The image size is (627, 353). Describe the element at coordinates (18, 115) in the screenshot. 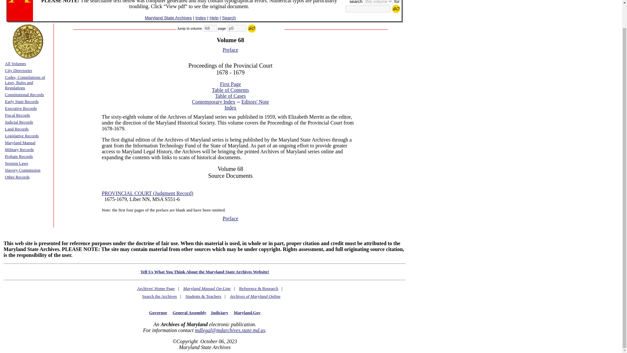

I see `Fiscal Records` at that location.